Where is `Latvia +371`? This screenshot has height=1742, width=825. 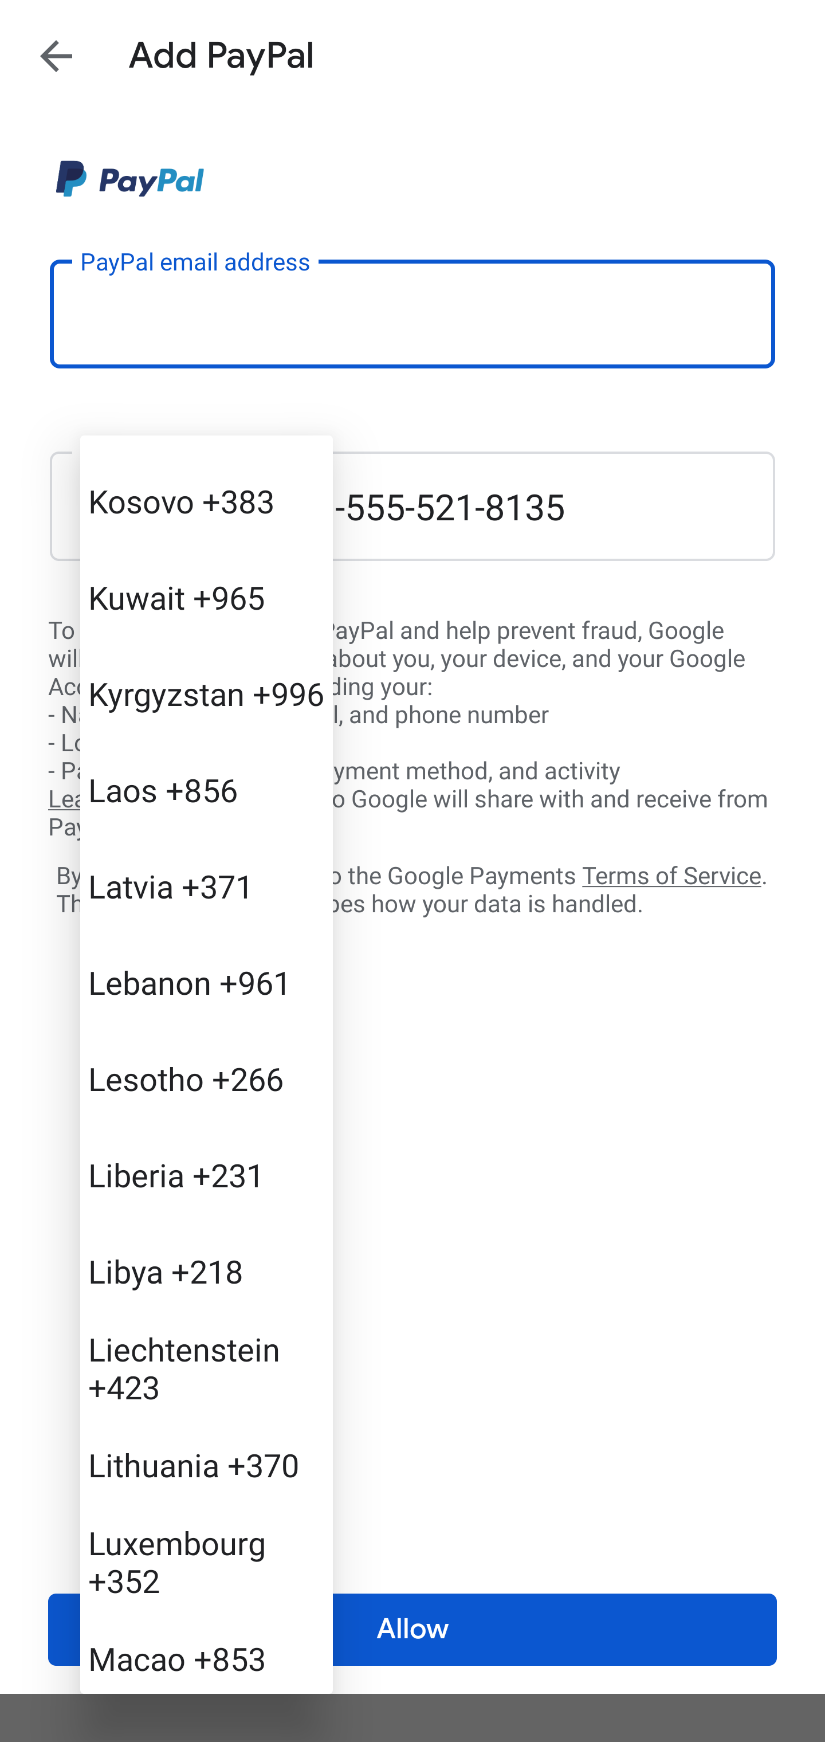 Latvia +371 is located at coordinates (206, 886).